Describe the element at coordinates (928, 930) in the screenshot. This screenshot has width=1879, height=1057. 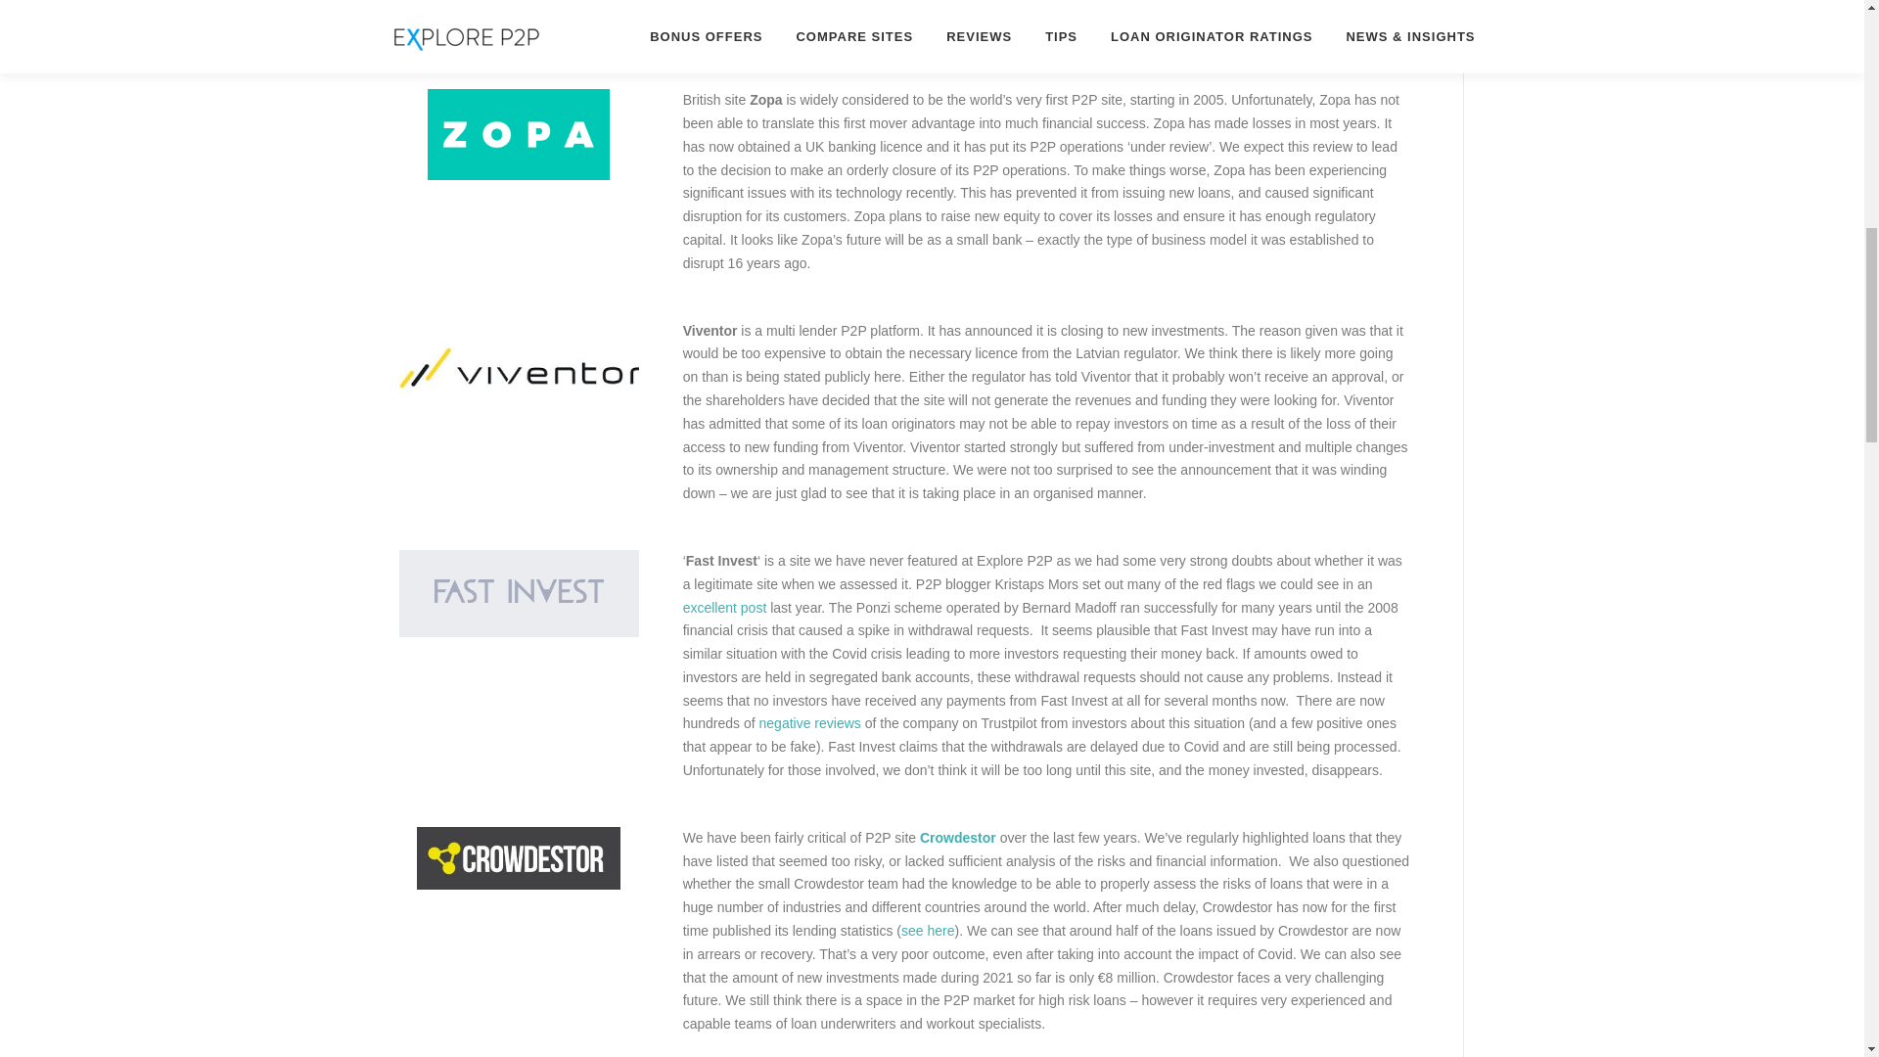
I see `see here` at that location.